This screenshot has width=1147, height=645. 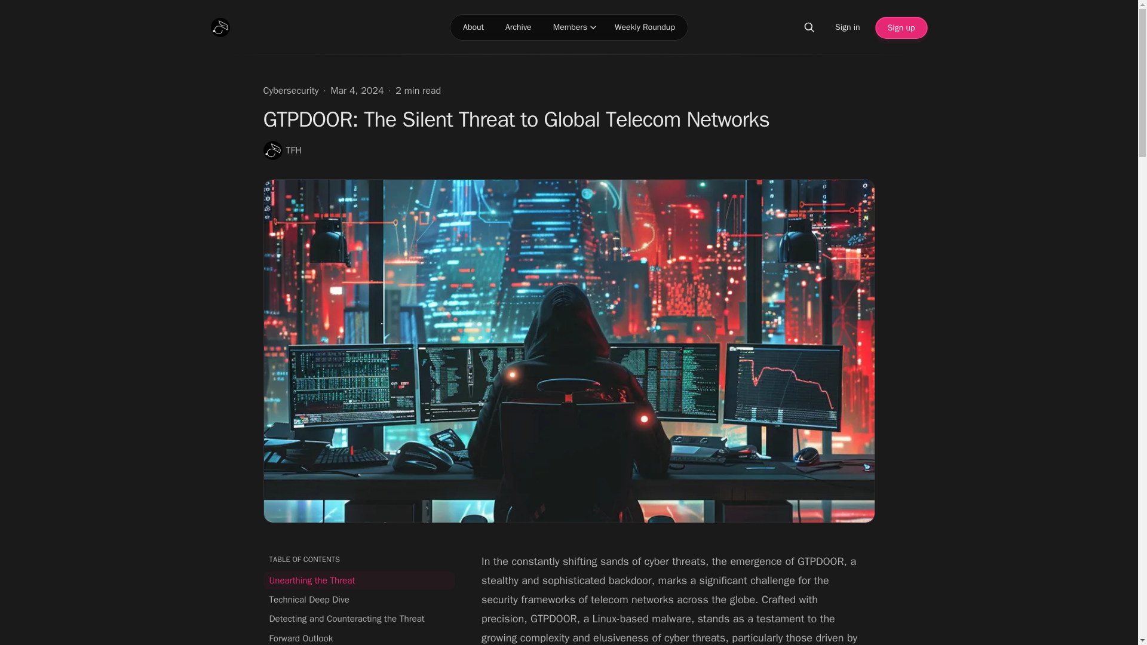 What do you see at coordinates (358, 559) in the screenshot?
I see `TABLE OF CONTENTS` at bounding box center [358, 559].